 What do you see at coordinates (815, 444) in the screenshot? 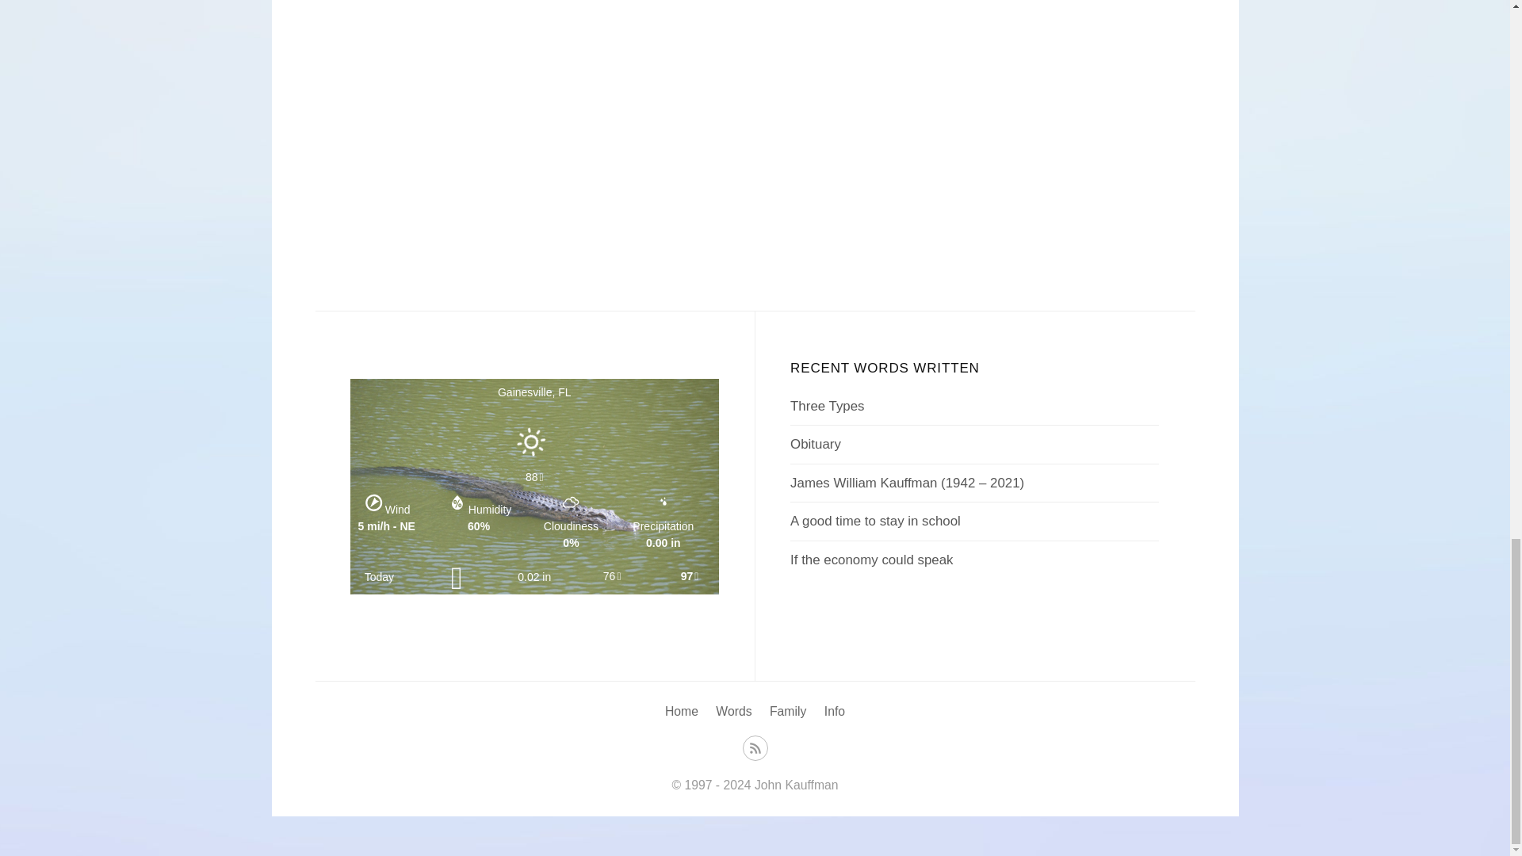
I see `Obituary` at bounding box center [815, 444].